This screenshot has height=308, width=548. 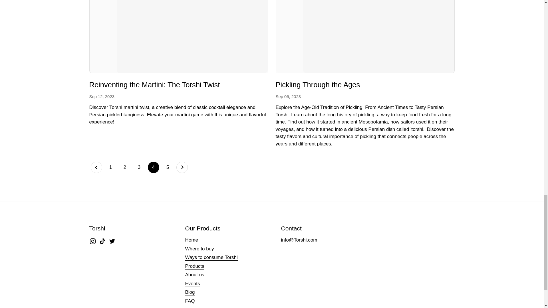 What do you see at coordinates (365, 37) in the screenshot?
I see `Pickling Through the Ages` at bounding box center [365, 37].